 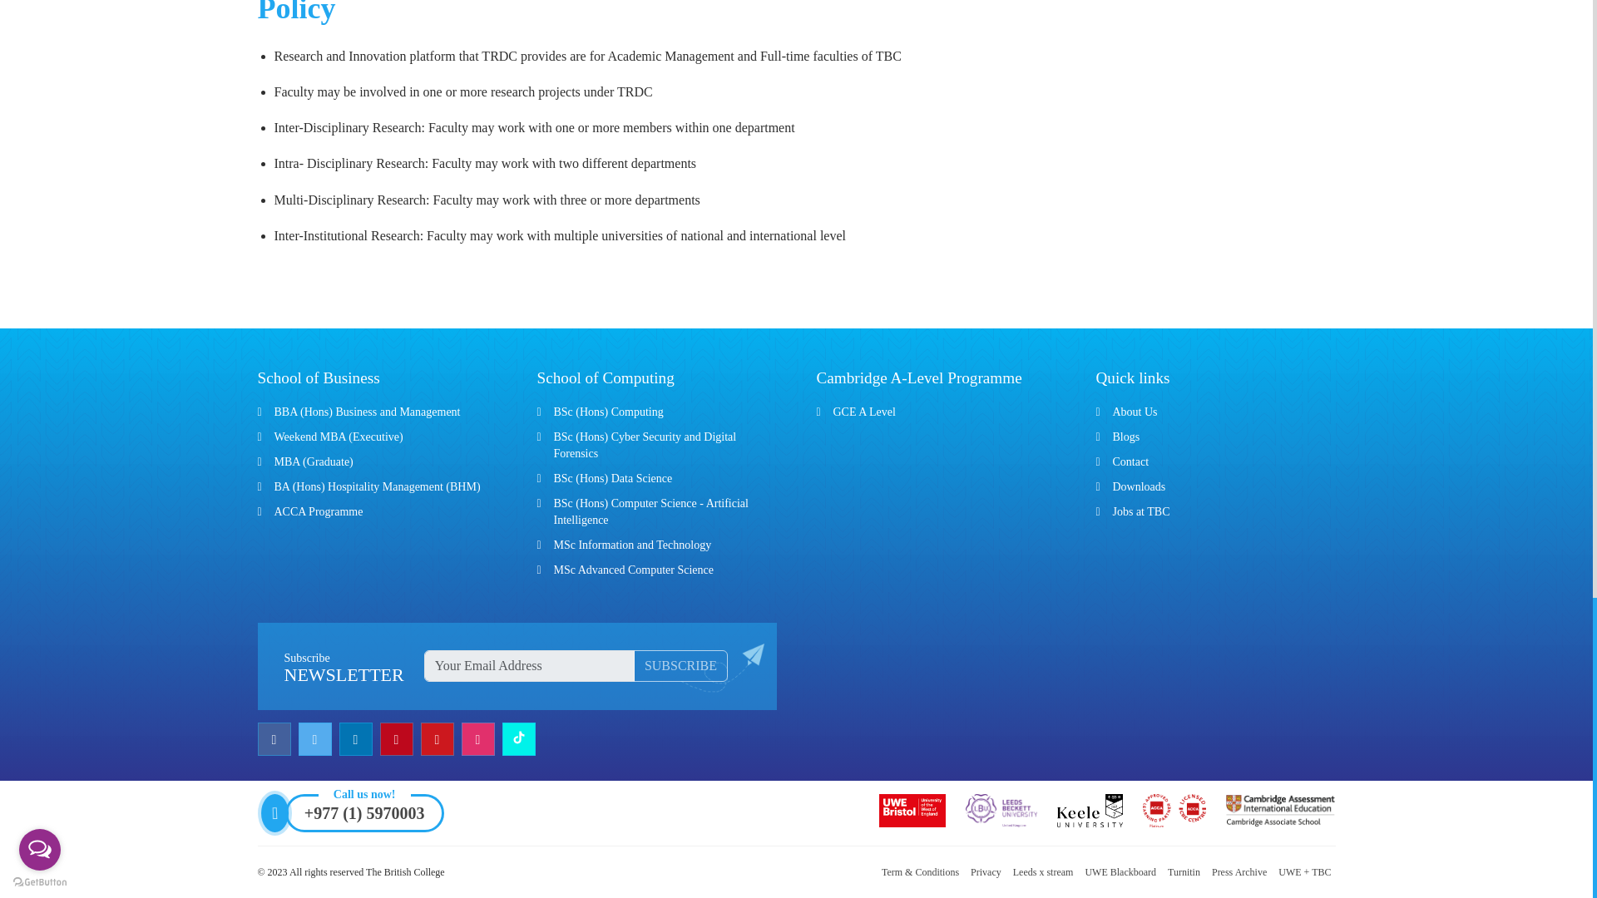 What do you see at coordinates (634, 570) in the screenshot?
I see `MSc Advanced Computer Science` at bounding box center [634, 570].